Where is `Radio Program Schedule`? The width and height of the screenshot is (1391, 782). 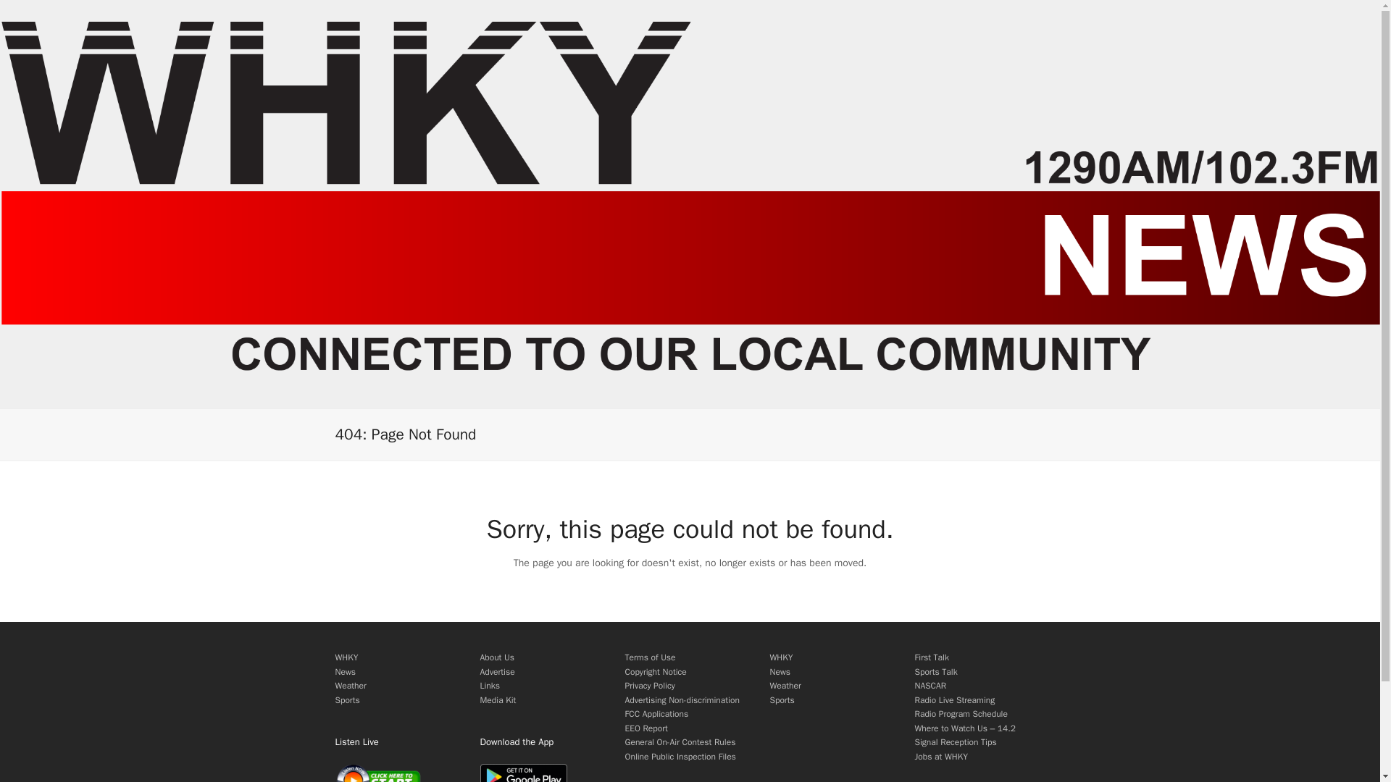
Radio Program Schedule is located at coordinates (961, 714).